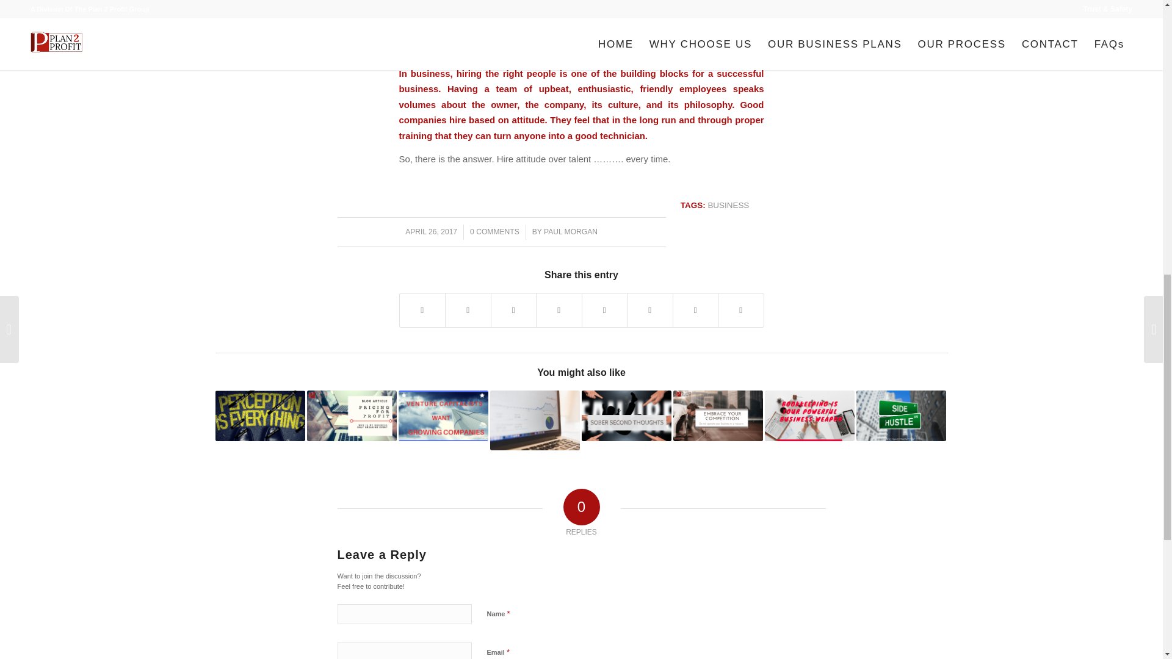 This screenshot has height=659, width=1172. Describe the element at coordinates (570, 231) in the screenshot. I see `Posts by Paul Morgan` at that location.